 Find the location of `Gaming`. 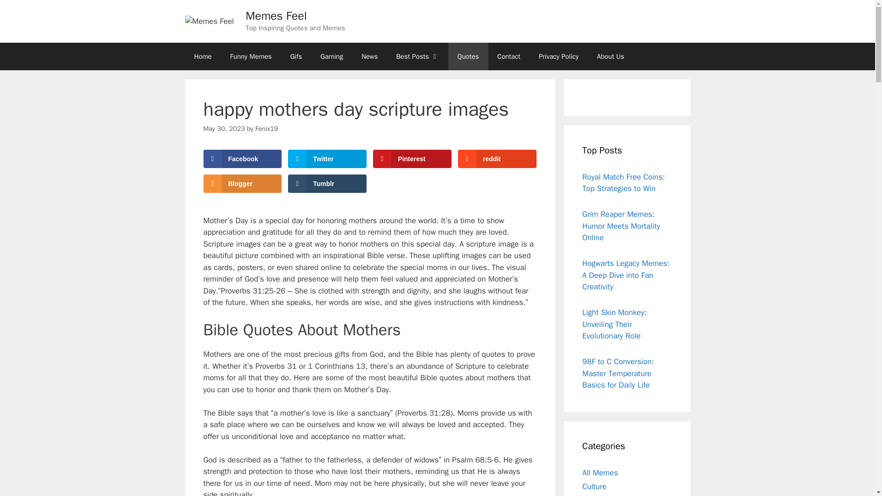

Gaming is located at coordinates (332, 56).